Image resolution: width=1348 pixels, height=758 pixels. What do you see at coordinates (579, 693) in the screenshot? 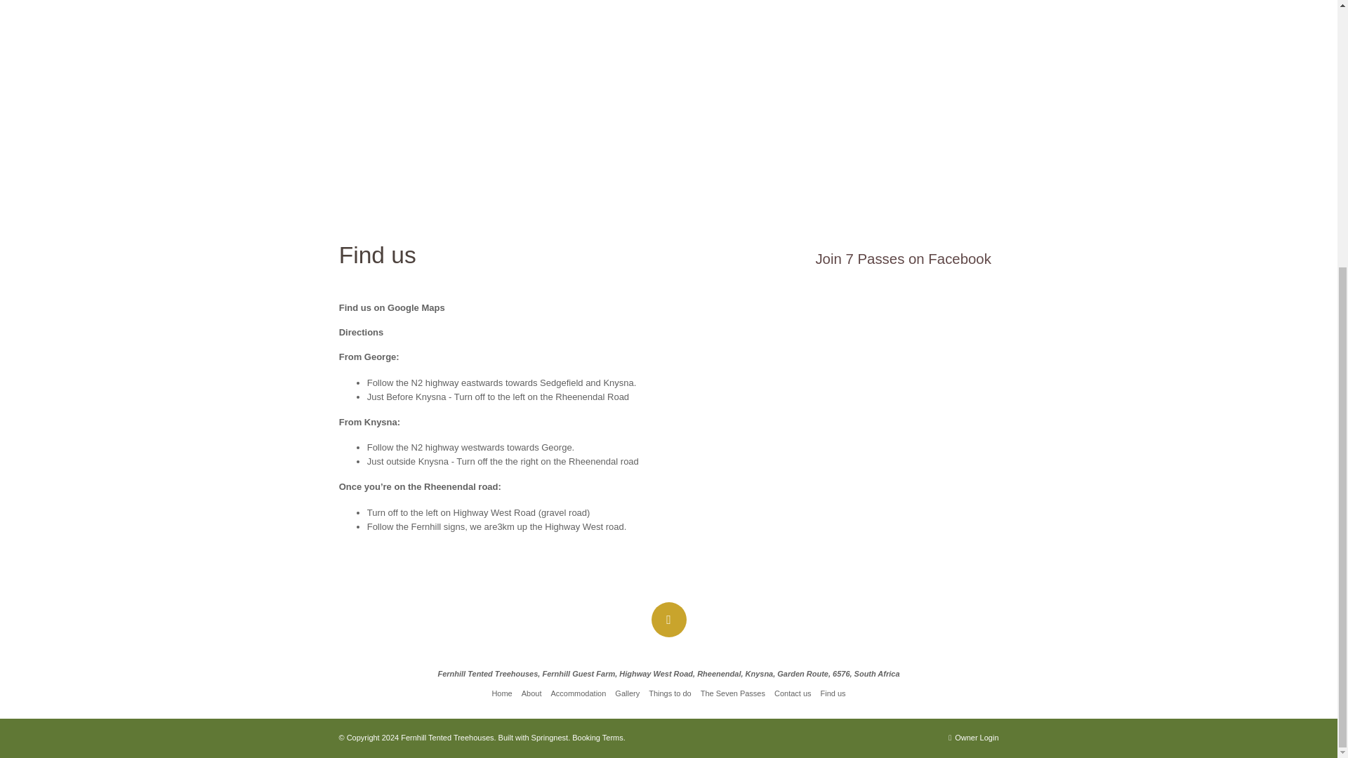
I see `Accommodation` at bounding box center [579, 693].